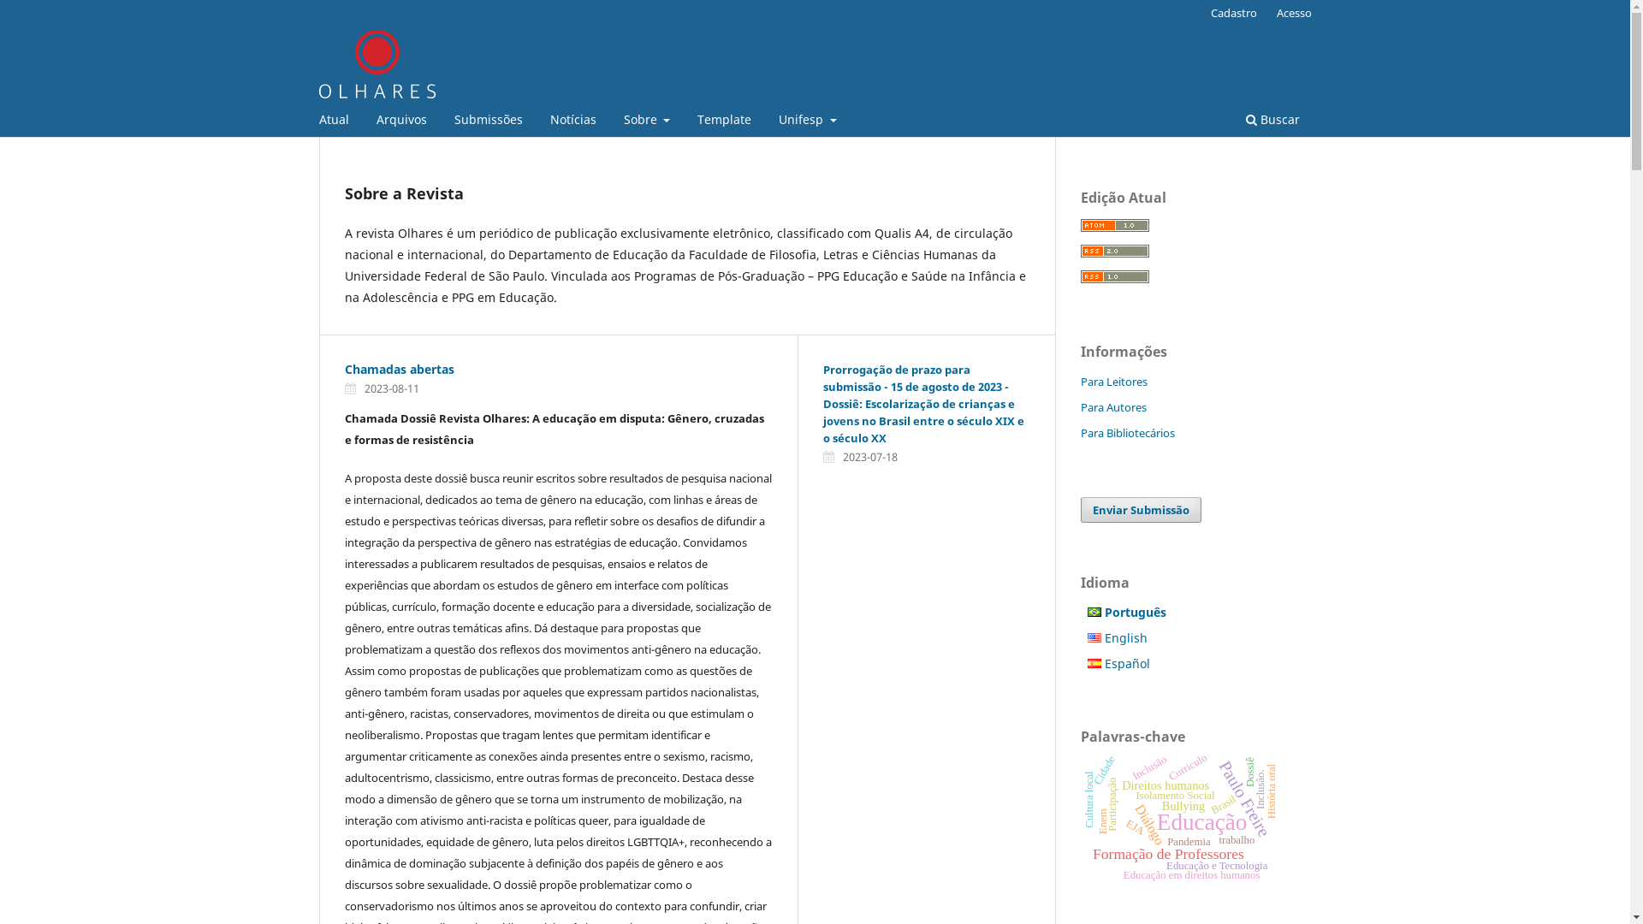 The height and width of the screenshot is (924, 1643). Describe the element at coordinates (1234, 13) in the screenshot. I see `Cadastro` at that location.